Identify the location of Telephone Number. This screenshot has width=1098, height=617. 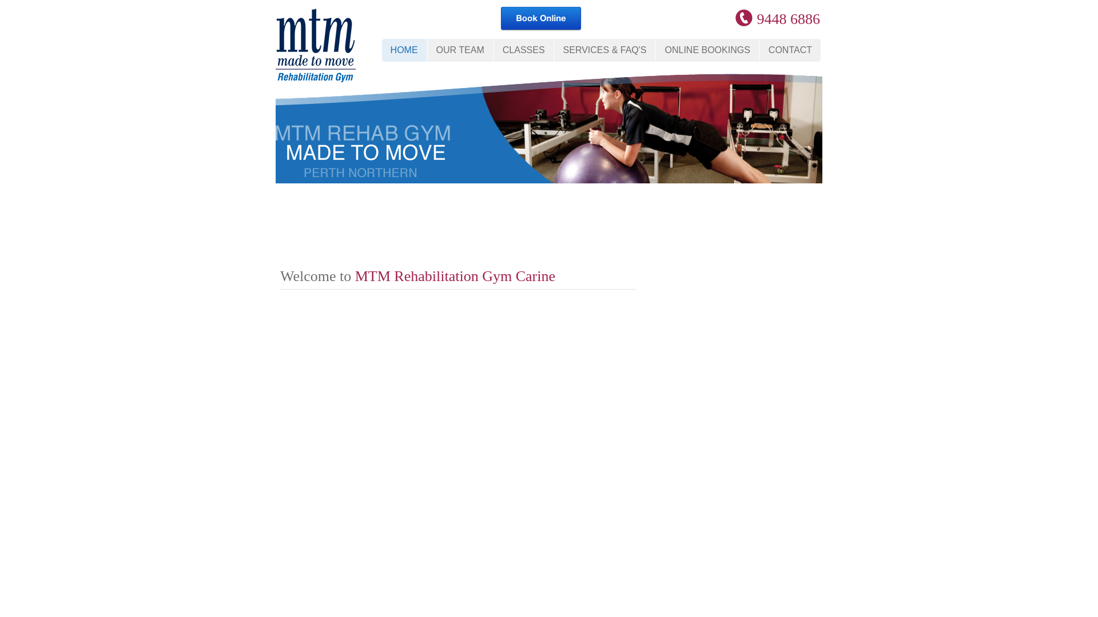
(746, 18).